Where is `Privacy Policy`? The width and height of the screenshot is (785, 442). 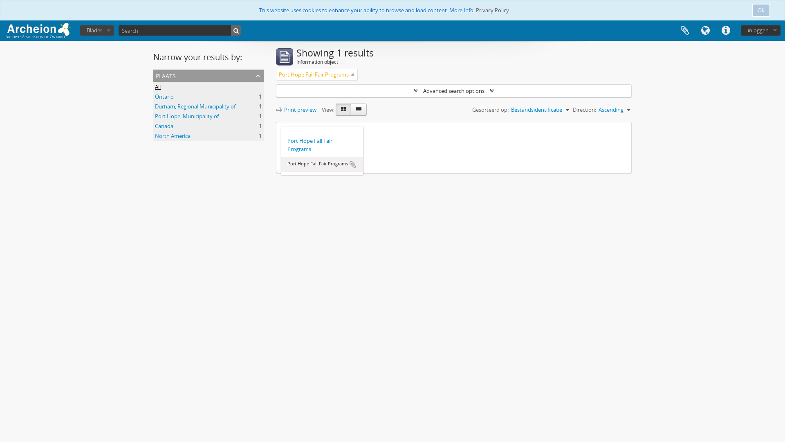
Privacy Policy is located at coordinates (492, 10).